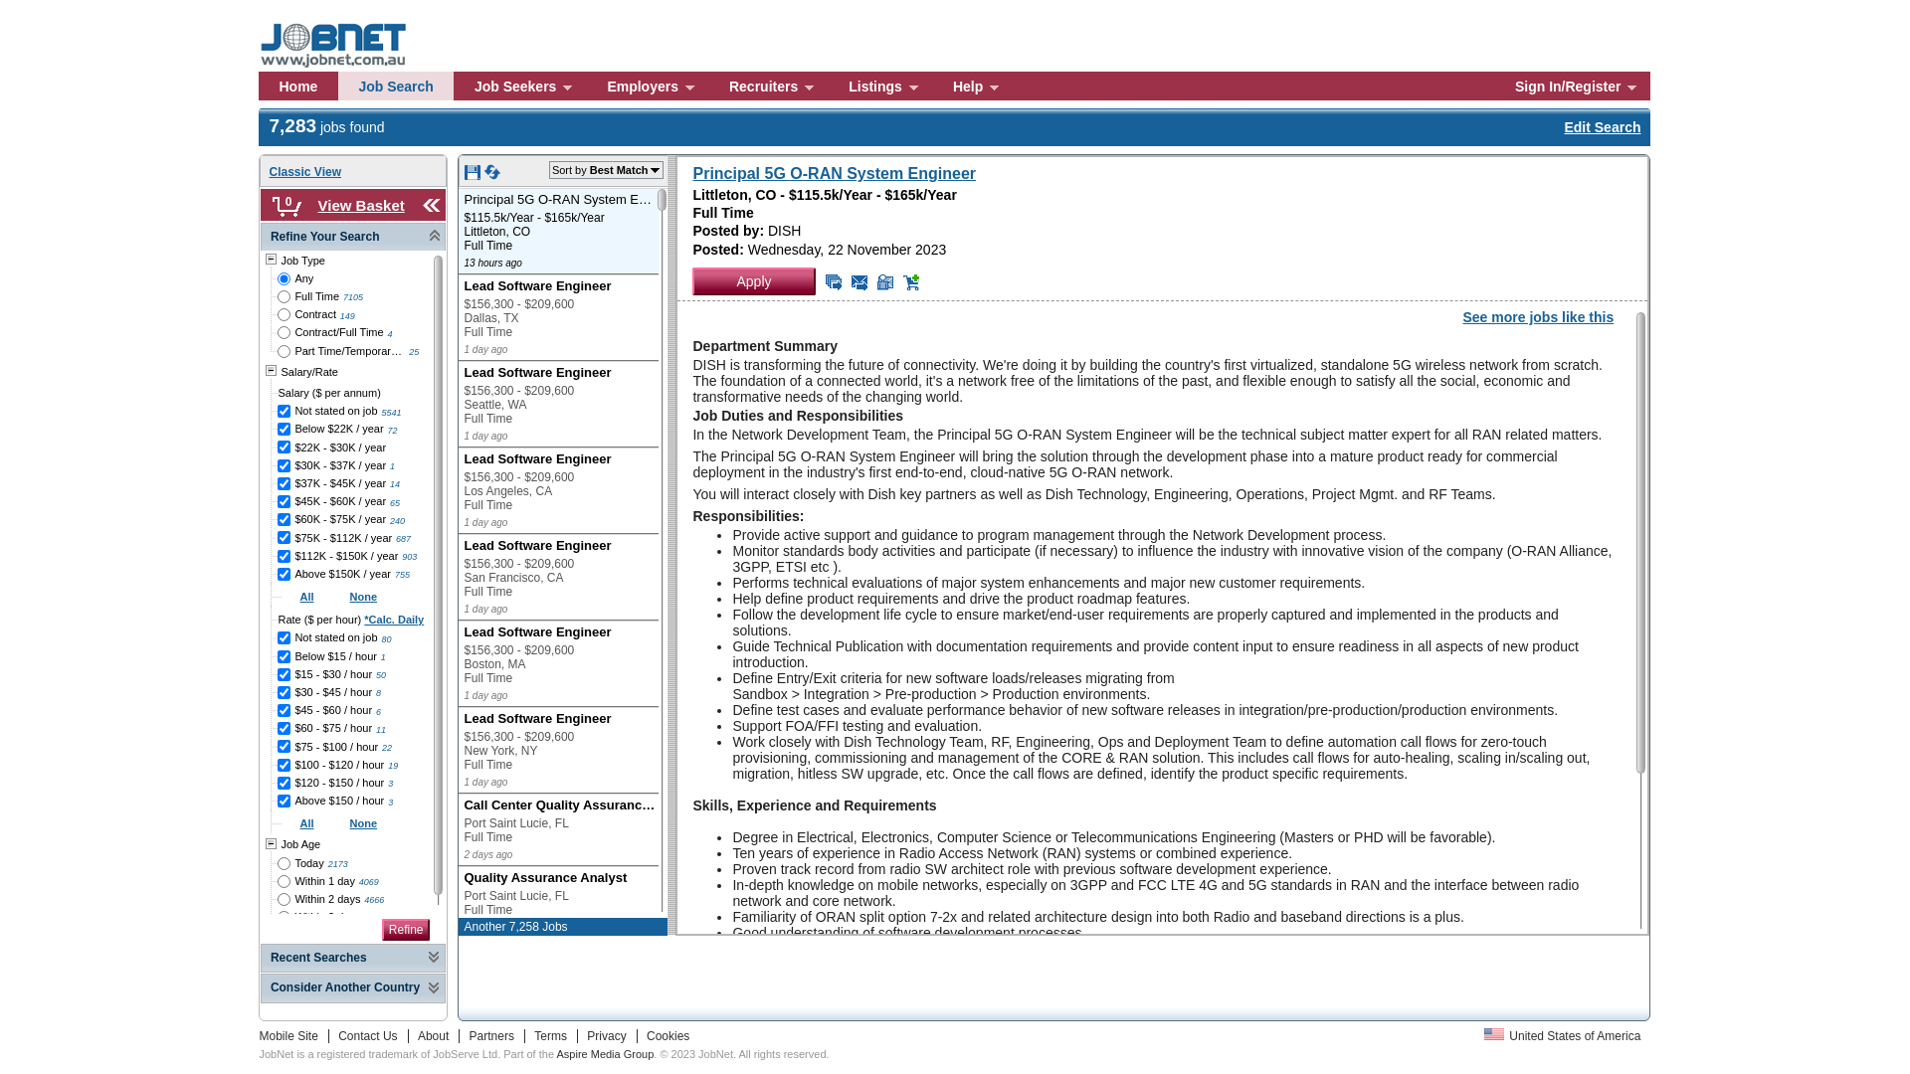  What do you see at coordinates (1602, 127) in the screenshot?
I see `Edit Search` at bounding box center [1602, 127].